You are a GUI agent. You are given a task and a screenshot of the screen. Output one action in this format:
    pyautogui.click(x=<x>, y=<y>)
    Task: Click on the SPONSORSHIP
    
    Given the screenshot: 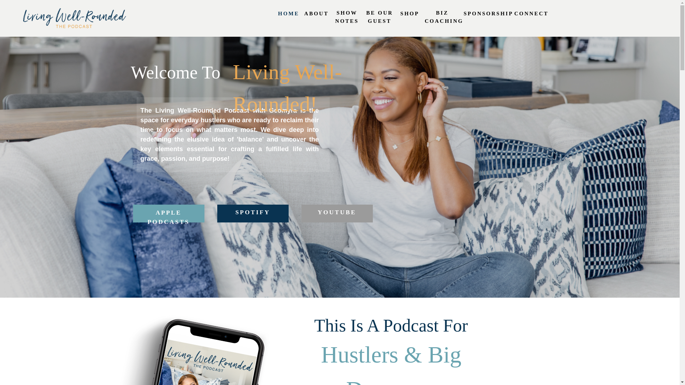 What is the action you would take?
    pyautogui.click(x=487, y=14)
    